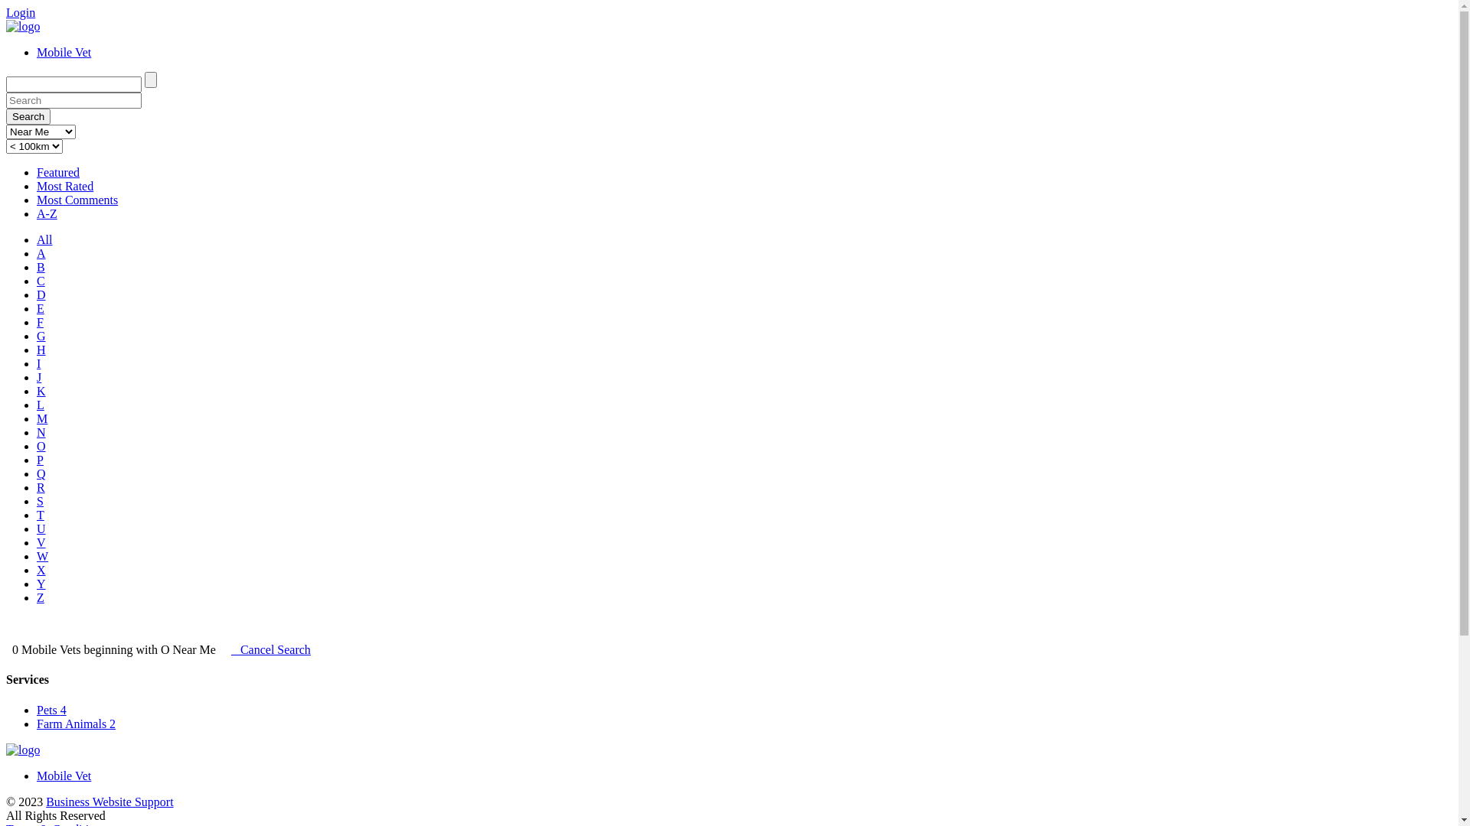  Describe the element at coordinates (39, 378) in the screenshot. I see `J` at that location.